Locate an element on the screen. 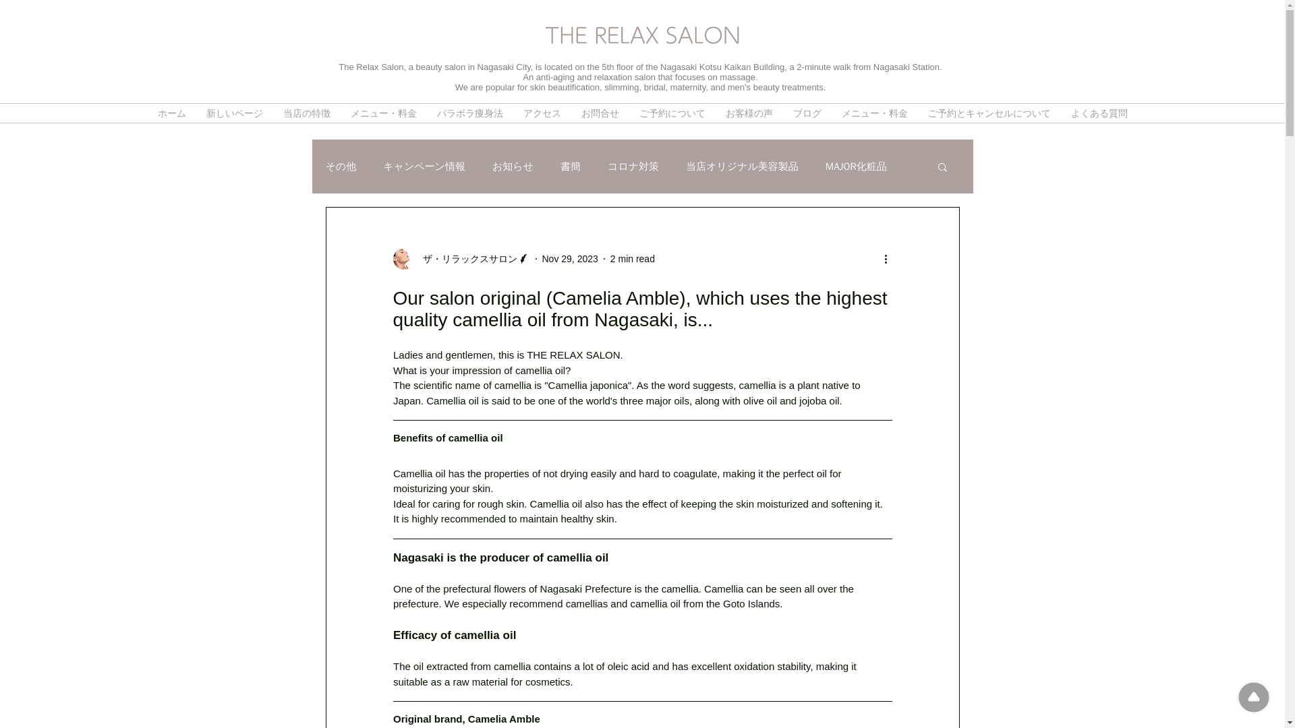  2 min read is located at coordinates (633, 259).